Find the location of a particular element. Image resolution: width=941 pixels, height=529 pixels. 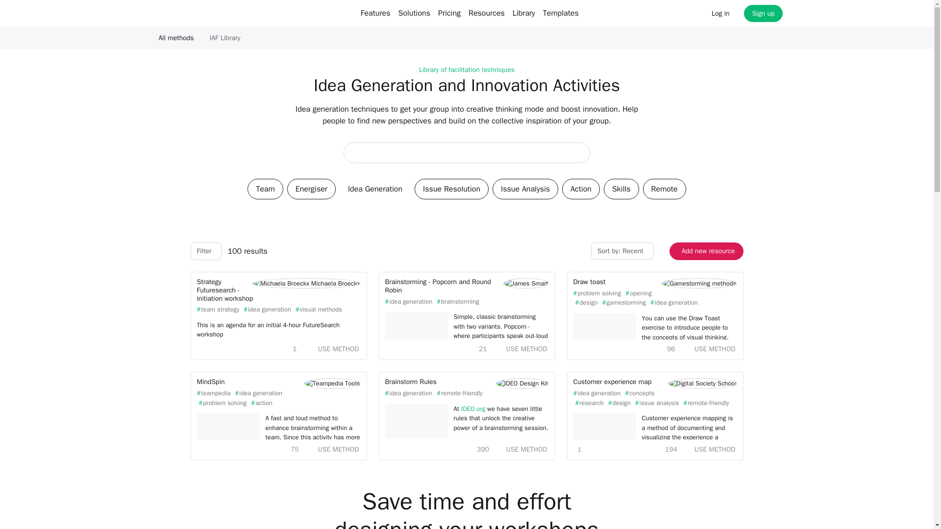

All methods is located at coordinates (176, 37).